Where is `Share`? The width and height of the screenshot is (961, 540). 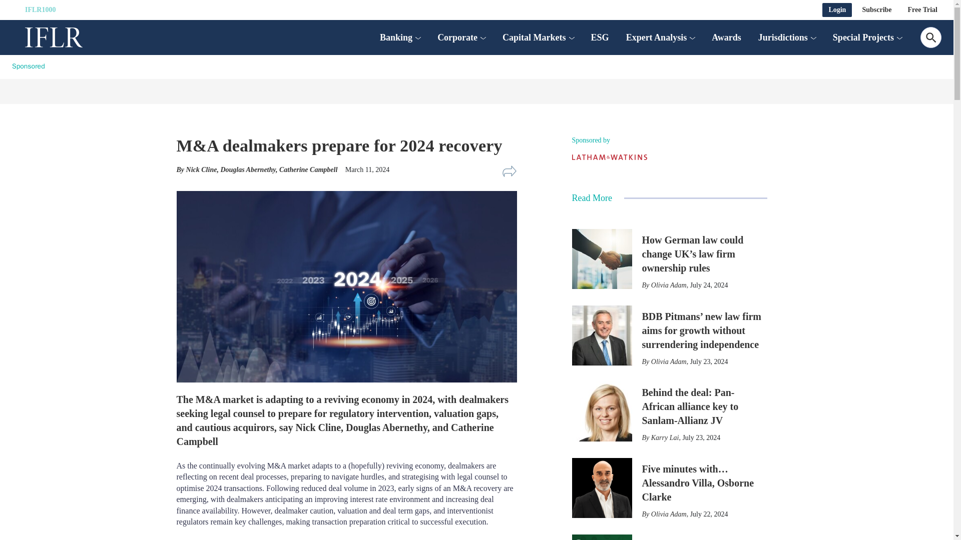 Share is located at coordinates (509, 171).